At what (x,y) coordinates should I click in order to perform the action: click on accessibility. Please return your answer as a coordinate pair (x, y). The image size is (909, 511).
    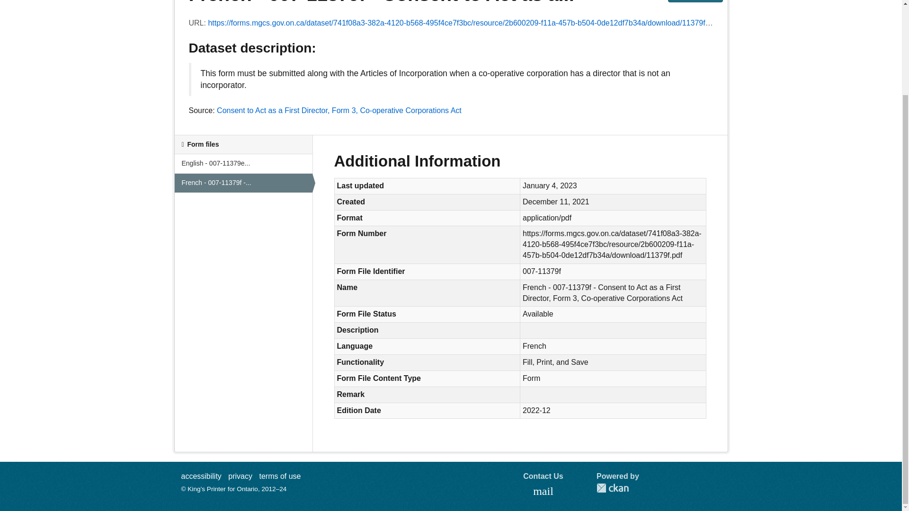
    Looking at the image, I should click on (201, 476).